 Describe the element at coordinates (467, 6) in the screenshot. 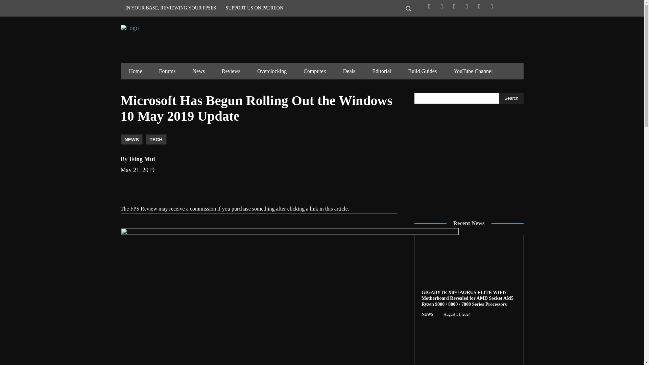

I see `Patreon` at that location.